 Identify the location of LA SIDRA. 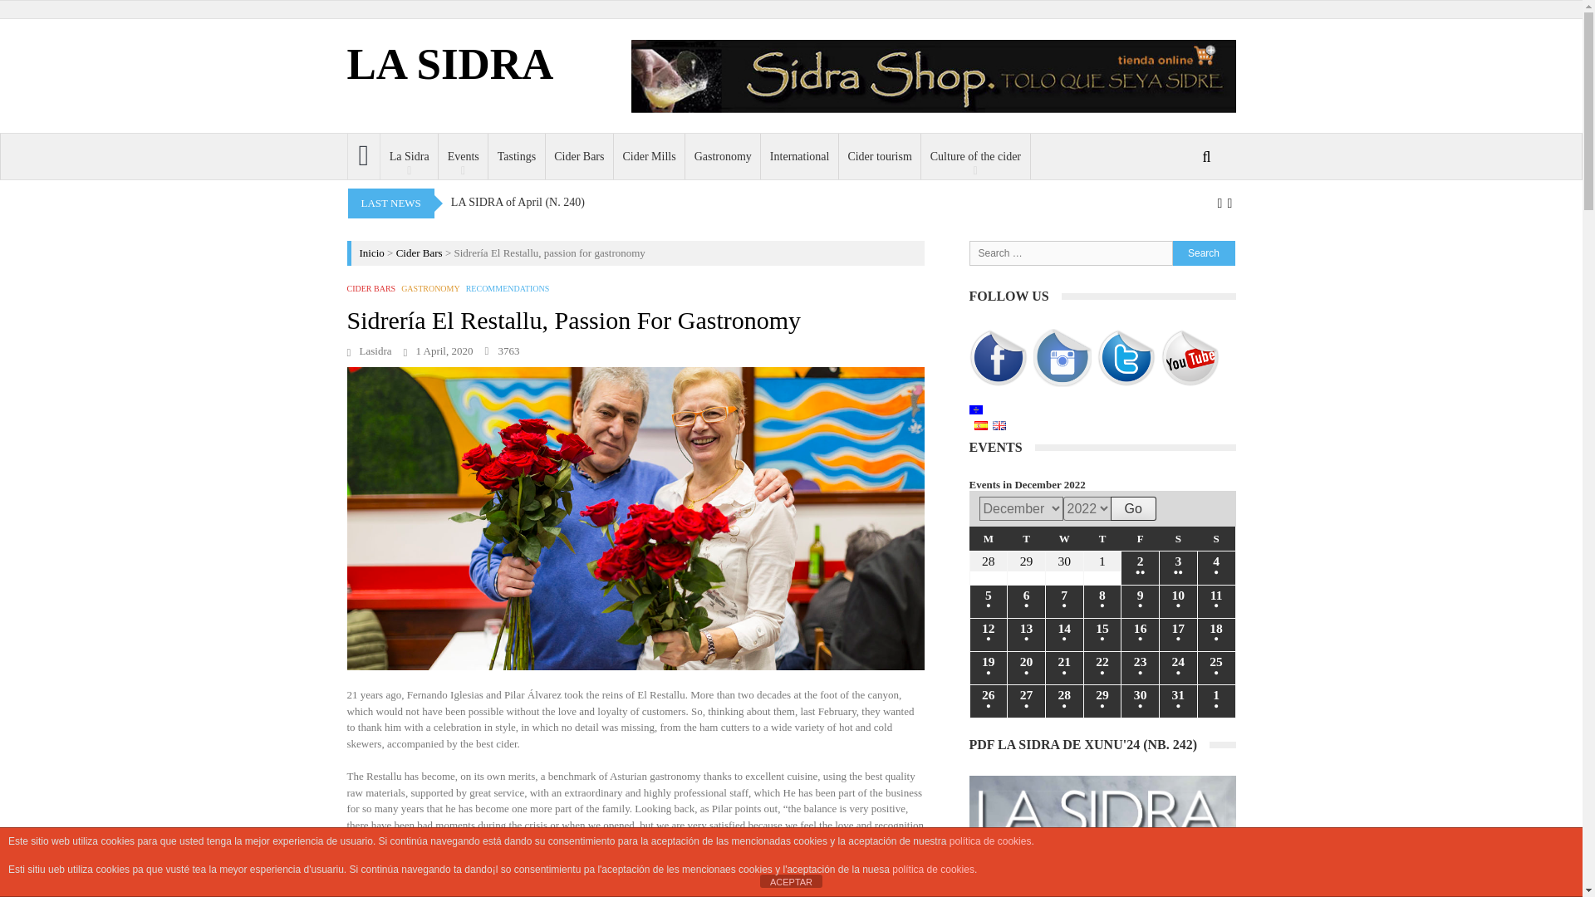
(450, 63).